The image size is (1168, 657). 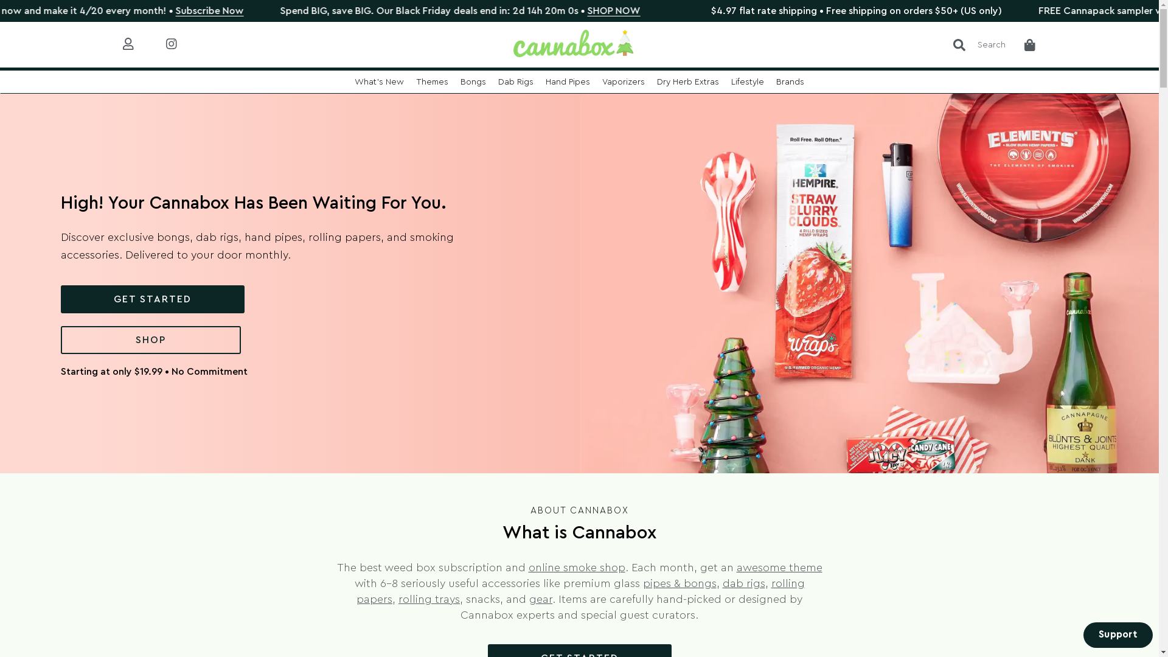 I want to click on dab rigs, so click(x=217, y=237).